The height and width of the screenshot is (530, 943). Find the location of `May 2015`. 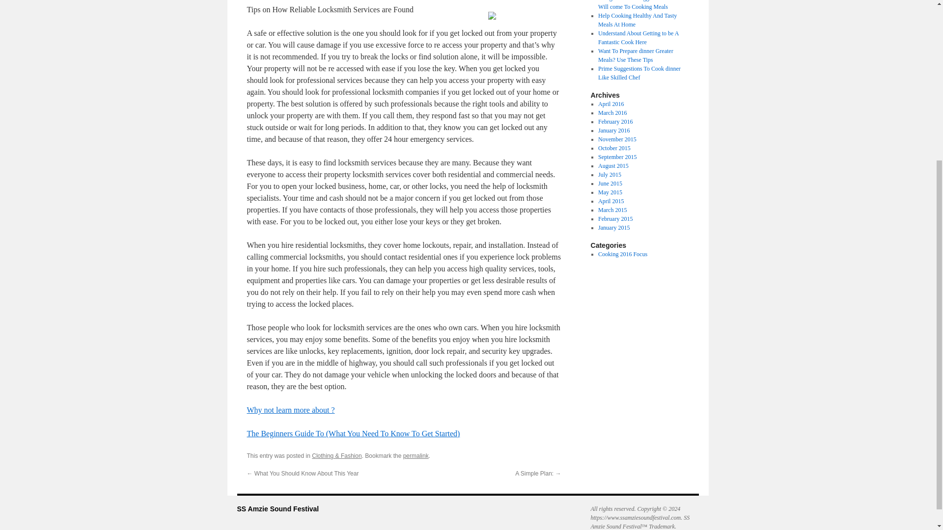

May 2015 is located at coordinates (610, 192).